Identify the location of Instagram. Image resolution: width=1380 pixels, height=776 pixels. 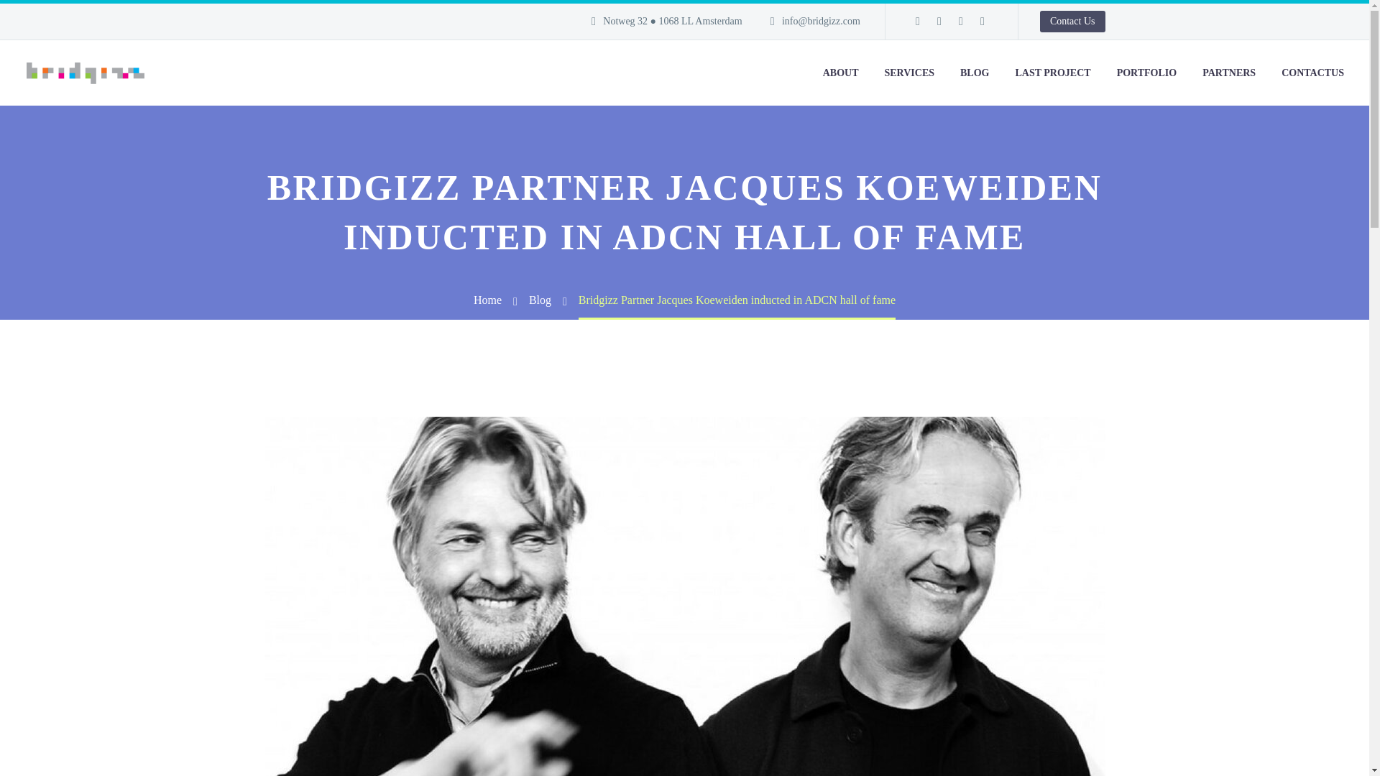
(982, 21).